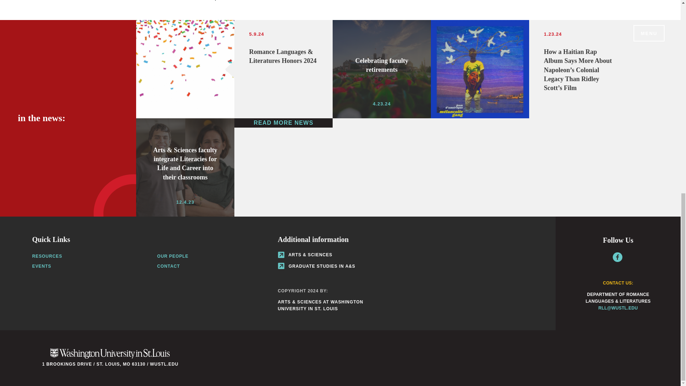 This screenshot has width=686, height=386. I want to click on CONTACT, so click(47, 256).